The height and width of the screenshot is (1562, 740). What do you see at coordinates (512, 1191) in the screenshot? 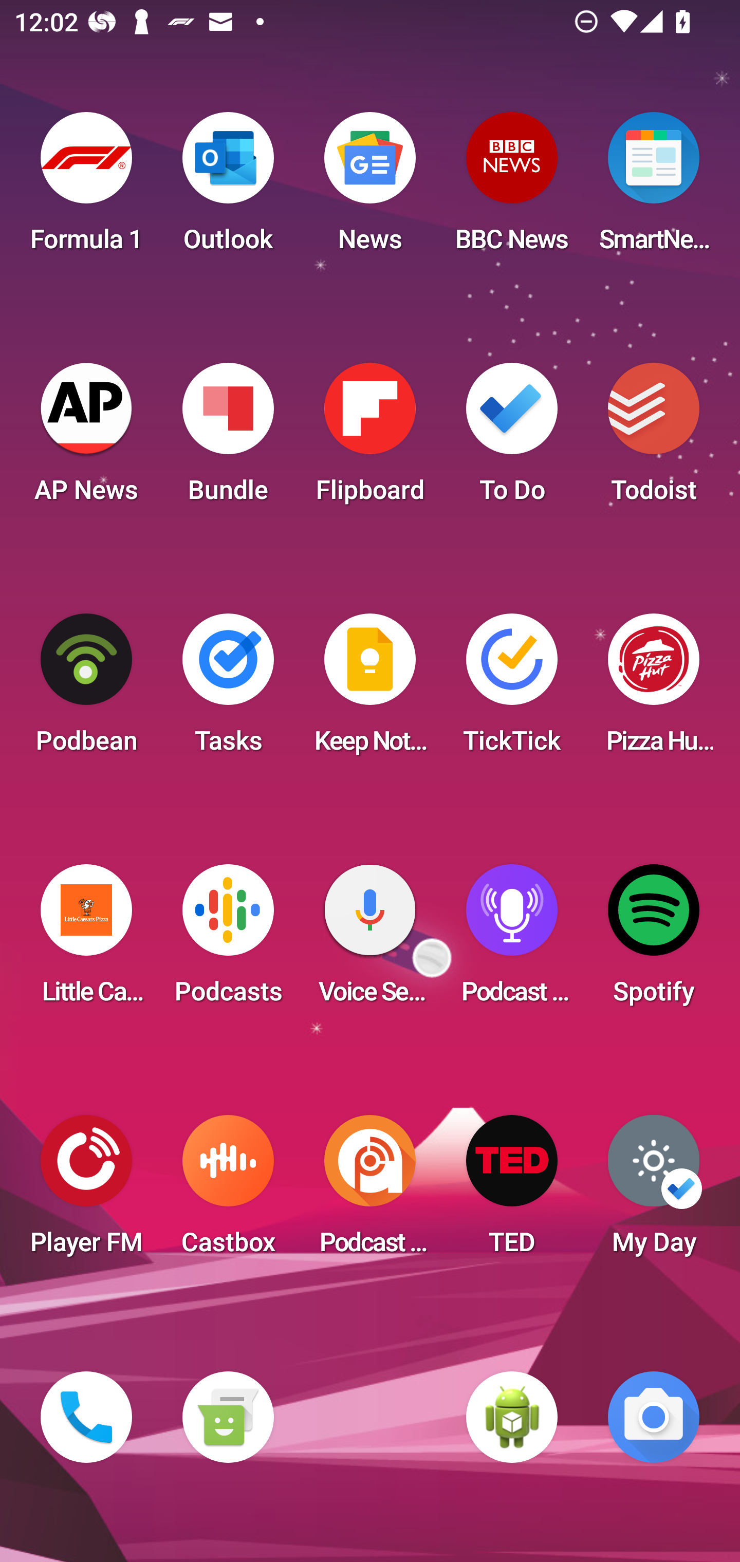
I see `TED` at bounding box center [512, 1191].